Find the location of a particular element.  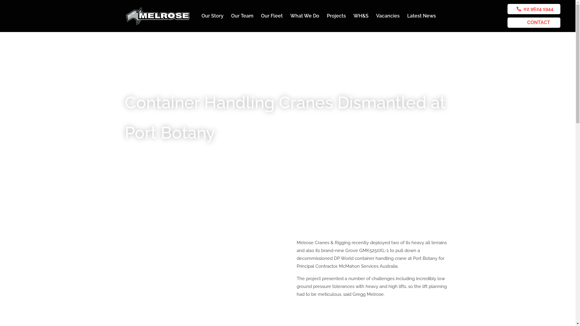

Our Fleet is located at coordinates (272, 23).